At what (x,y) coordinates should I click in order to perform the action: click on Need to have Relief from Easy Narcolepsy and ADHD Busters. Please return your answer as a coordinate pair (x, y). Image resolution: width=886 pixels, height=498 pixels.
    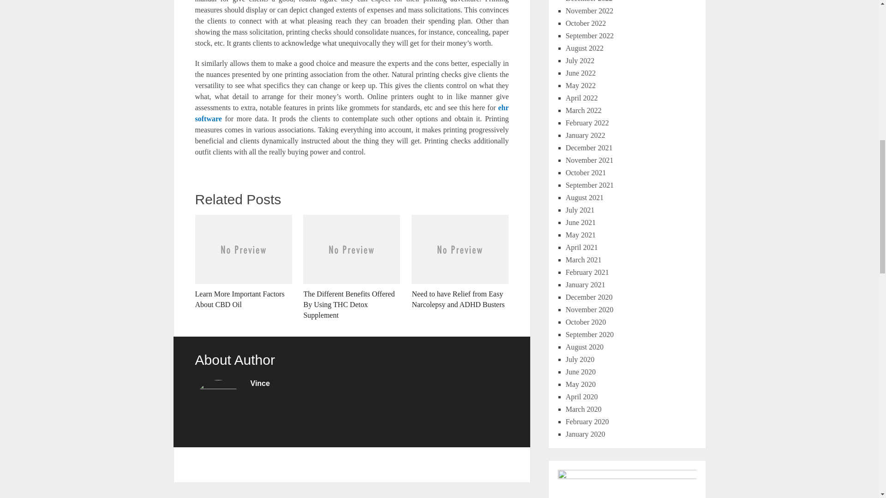
    Looking at the image, I should click on (460, 262).